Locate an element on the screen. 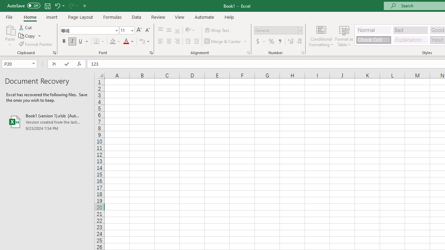  Top Align is located at coordinates (161, 31).